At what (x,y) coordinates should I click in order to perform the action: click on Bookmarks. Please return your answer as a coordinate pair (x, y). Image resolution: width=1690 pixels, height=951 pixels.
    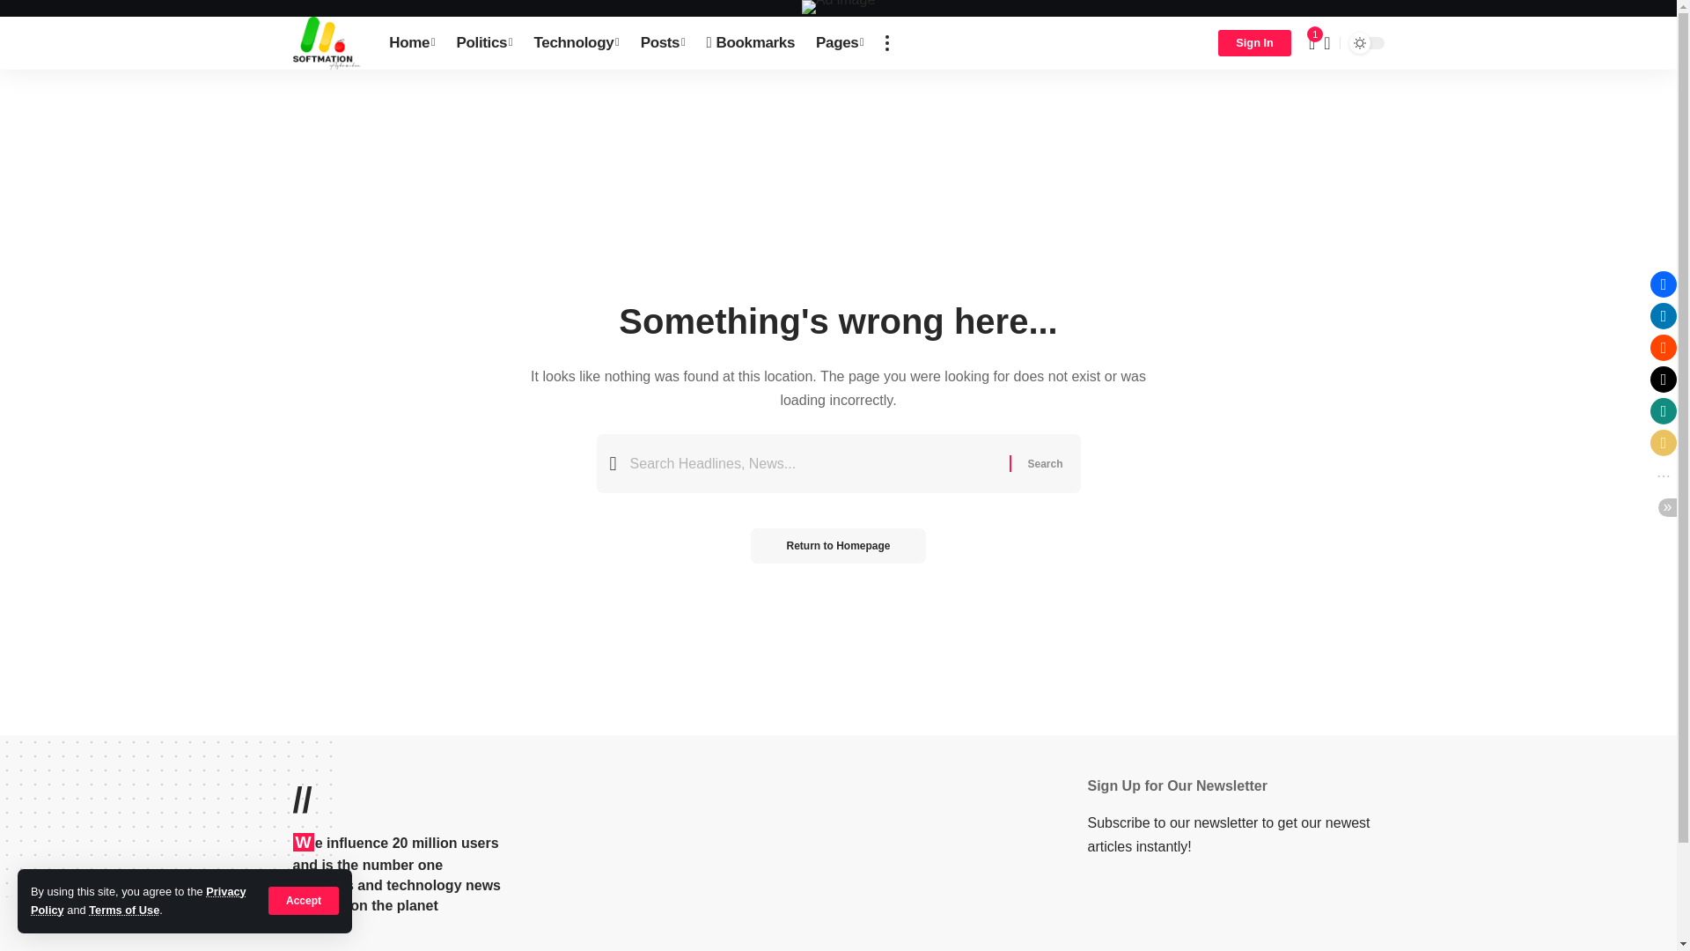
    Looking at the image, I should click on (751, 42).